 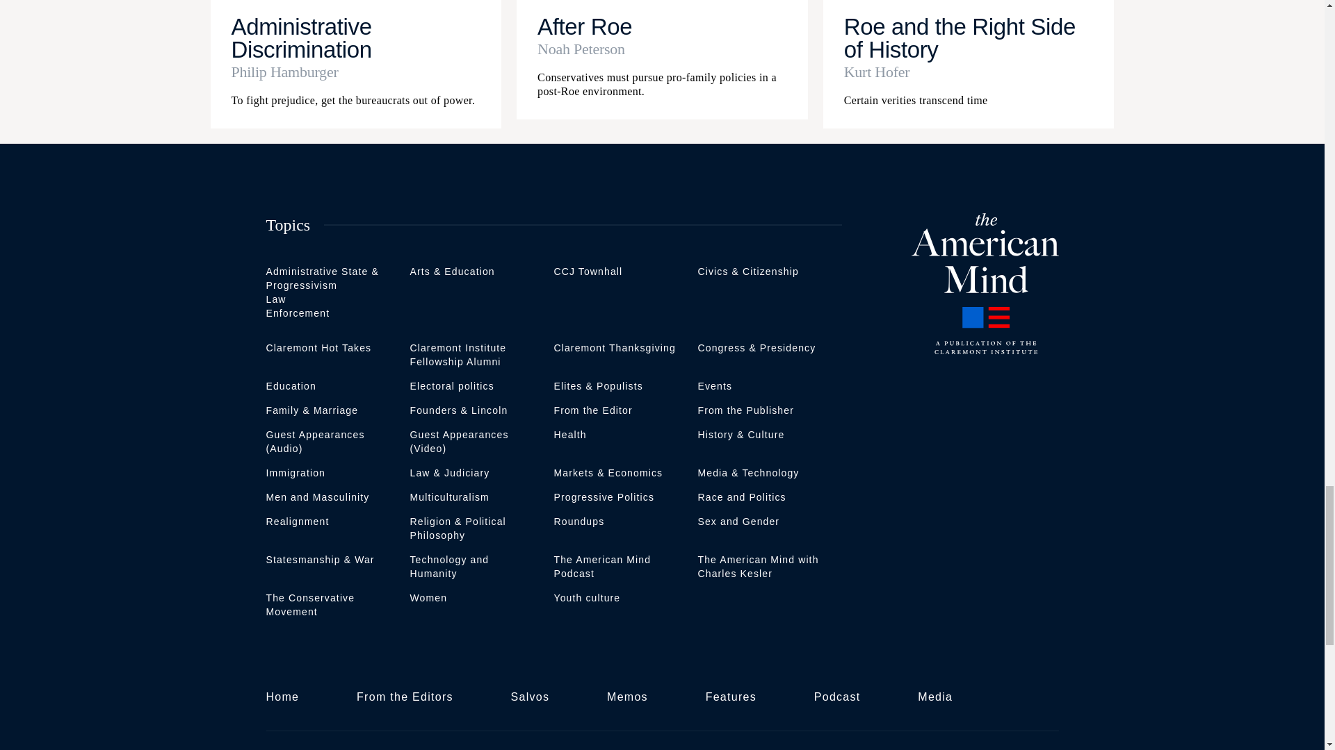 I want to click on After Roe, so click(x=584, y=26).